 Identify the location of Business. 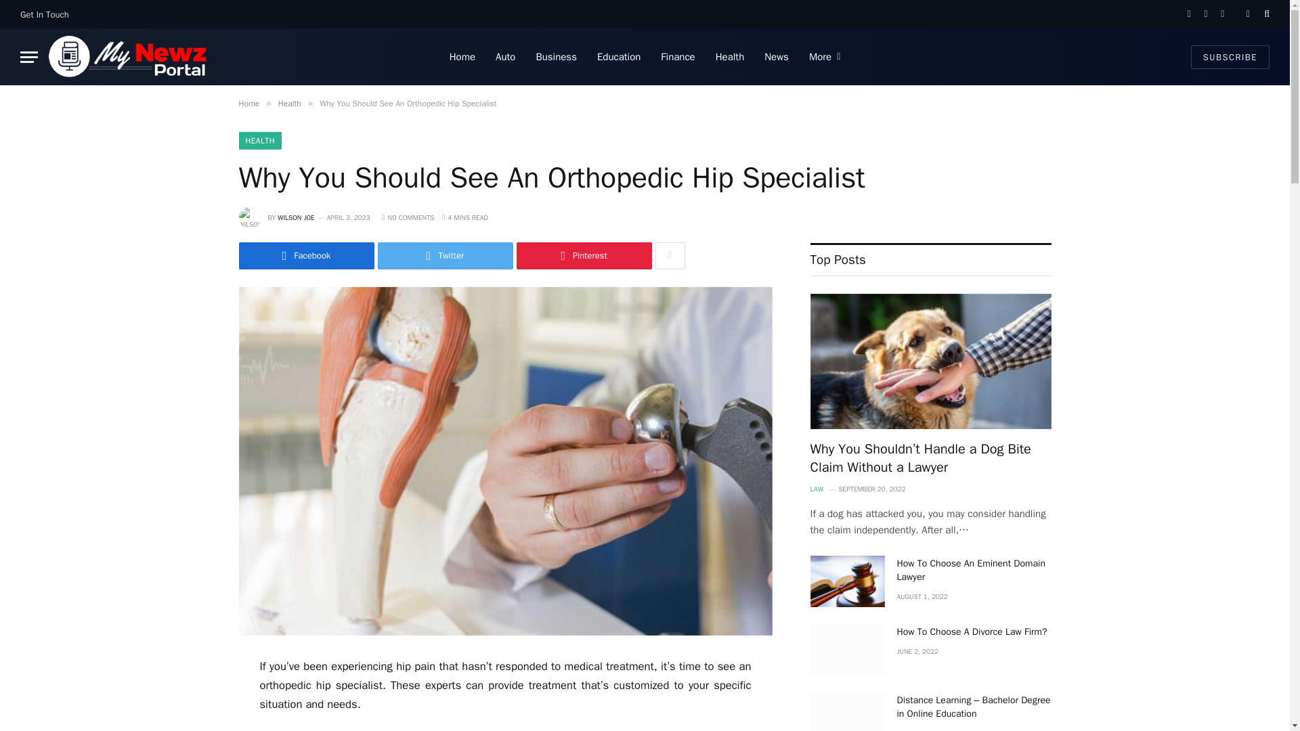
(556, 57).